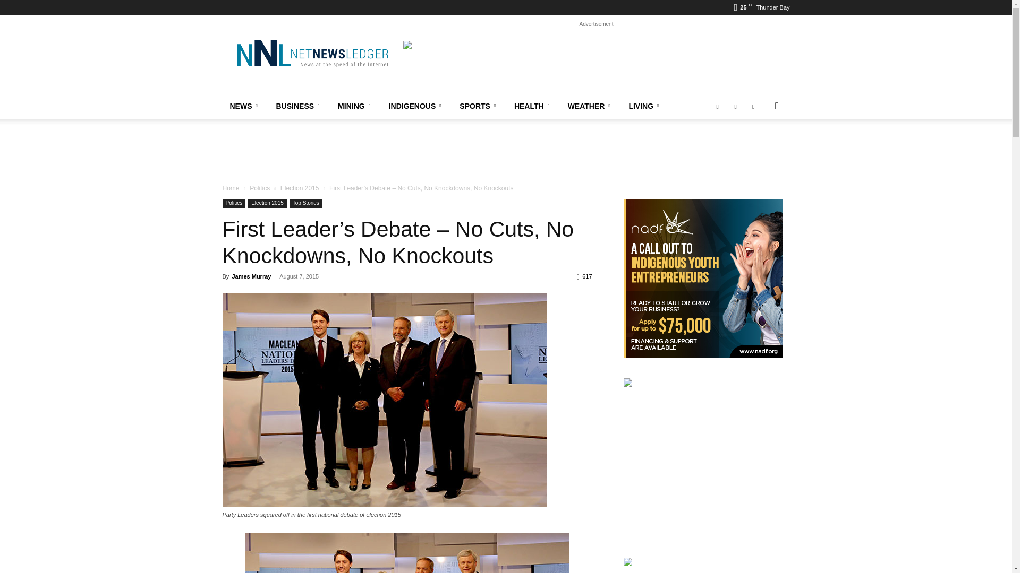 This screenshot has width=1020, height=573. I want to click on NetNewsLedger, so click(312, 53).